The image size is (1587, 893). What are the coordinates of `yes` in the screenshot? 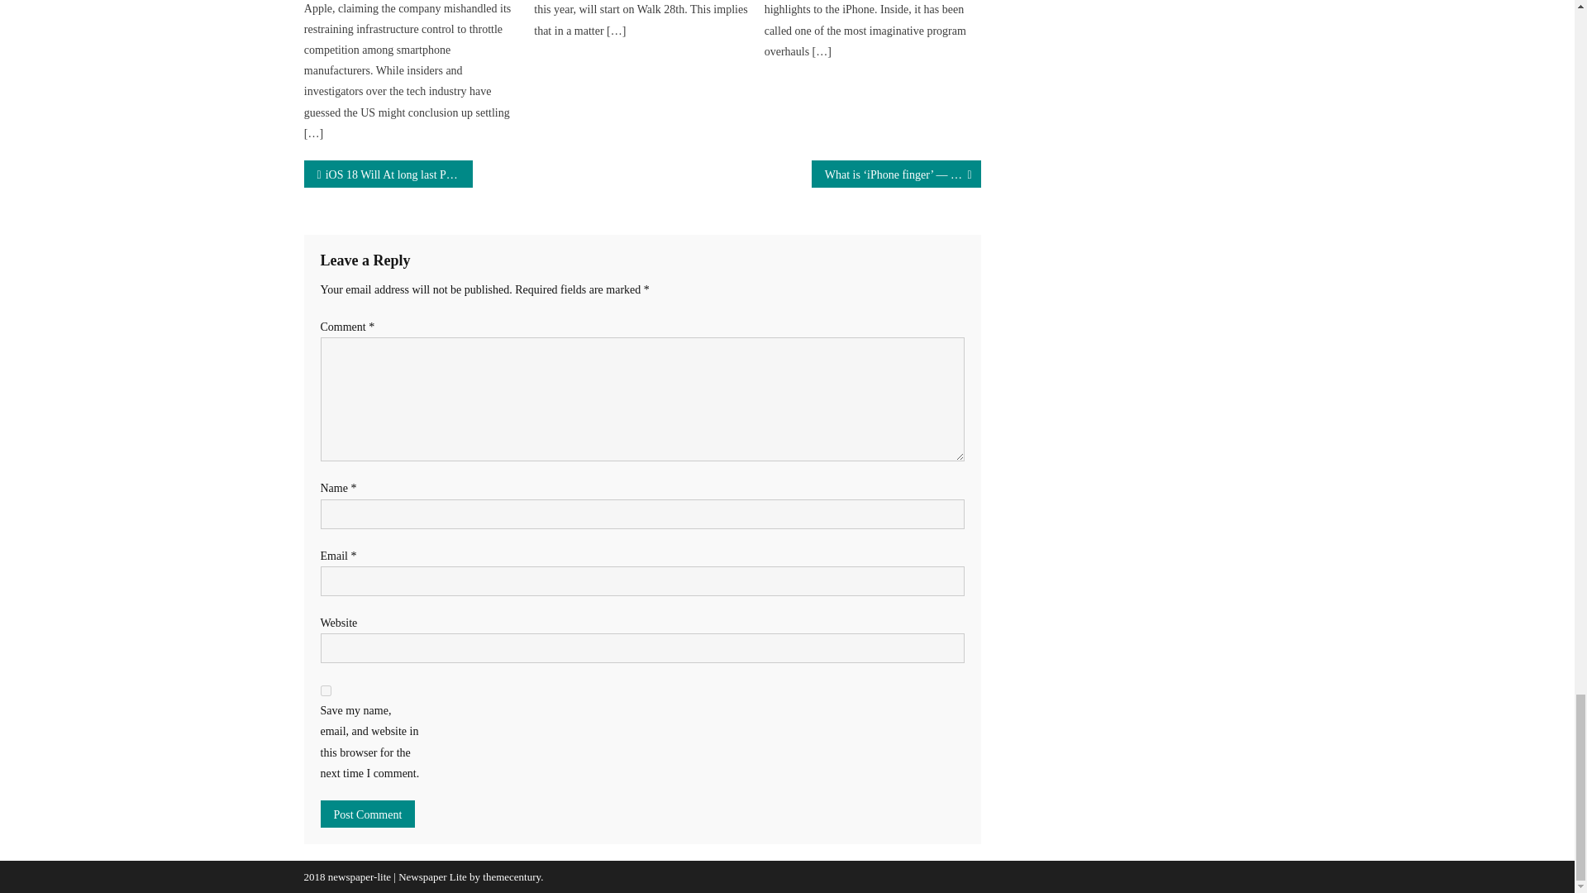 It's located at (326, 691).